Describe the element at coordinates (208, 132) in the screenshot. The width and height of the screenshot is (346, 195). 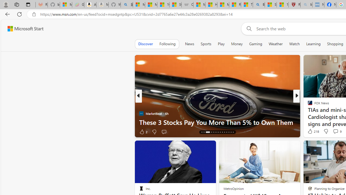
I see `AutomationID: tab-17` at that location.